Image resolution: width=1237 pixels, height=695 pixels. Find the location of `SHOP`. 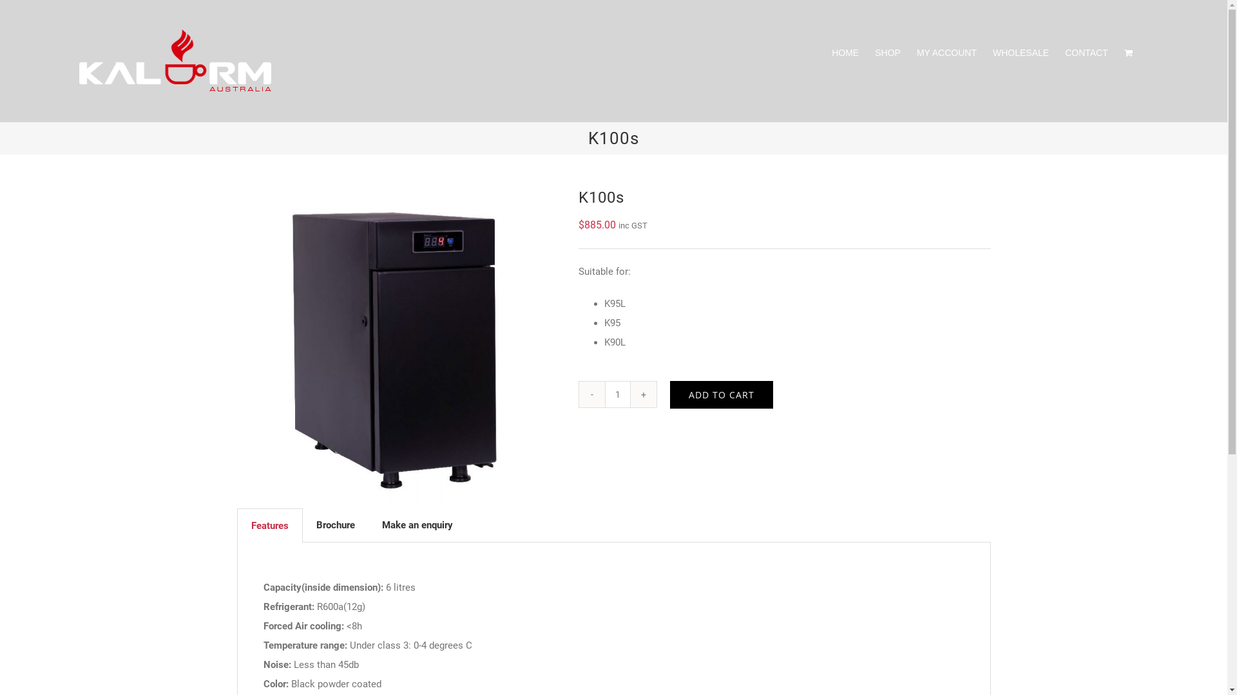

SHOP is located at coordinates (888, 53).